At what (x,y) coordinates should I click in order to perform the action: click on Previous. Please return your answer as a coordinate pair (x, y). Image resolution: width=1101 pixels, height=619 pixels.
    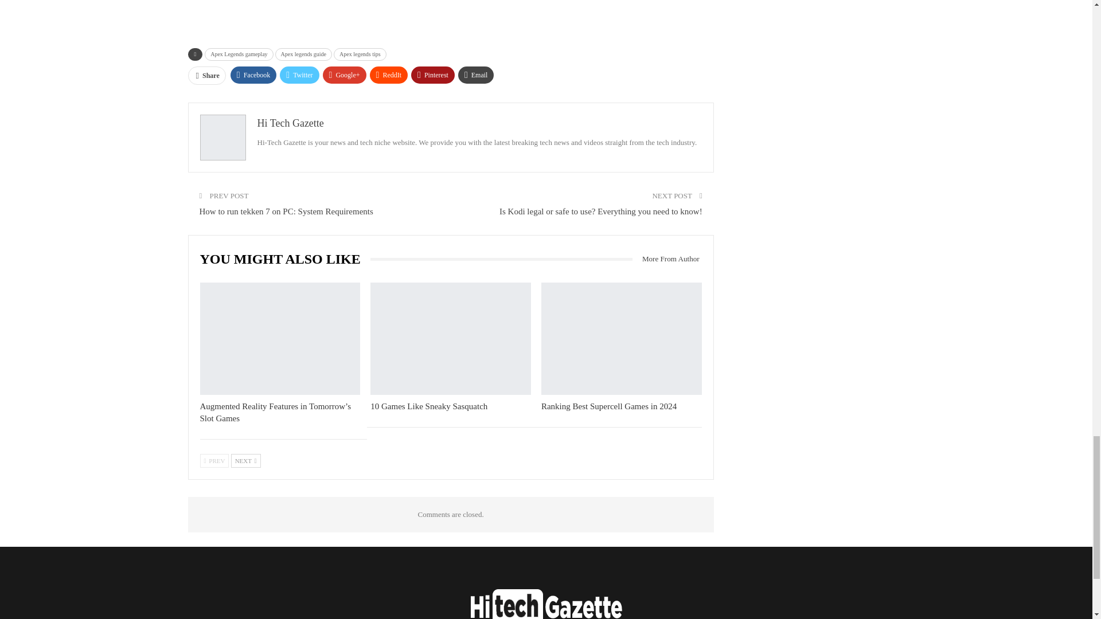
    Looking at the image, I should click on (214, 461).